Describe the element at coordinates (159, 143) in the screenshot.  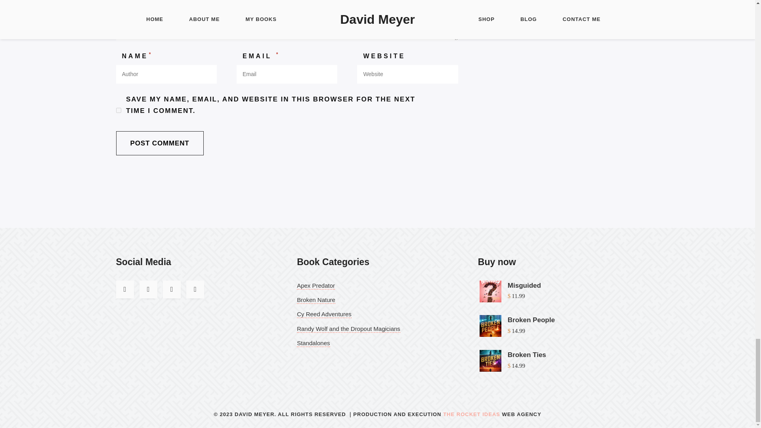
I see `Post Comment` at that location.